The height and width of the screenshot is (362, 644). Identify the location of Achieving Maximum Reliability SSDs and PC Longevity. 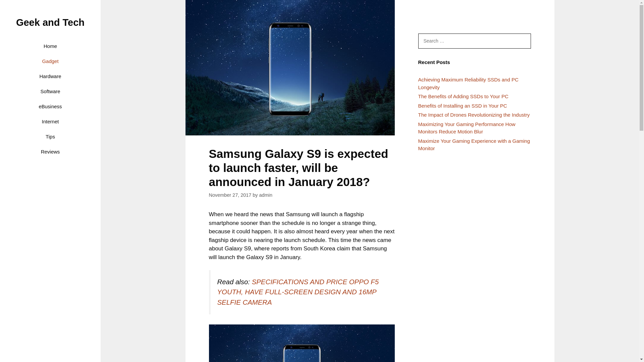
(468, 83).